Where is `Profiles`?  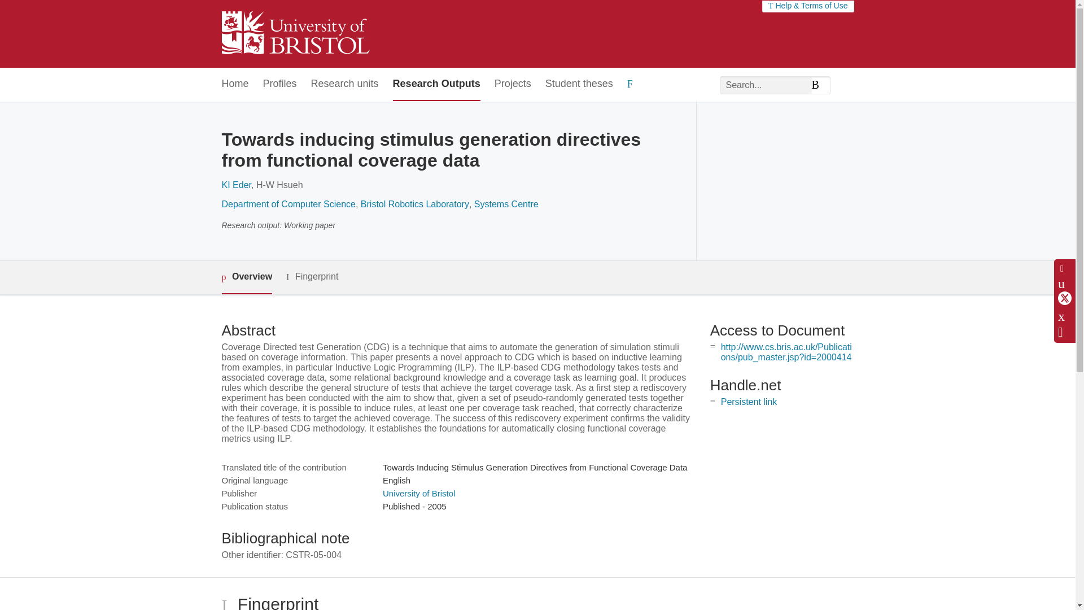
Profiles is located at coordinates (280, 84).